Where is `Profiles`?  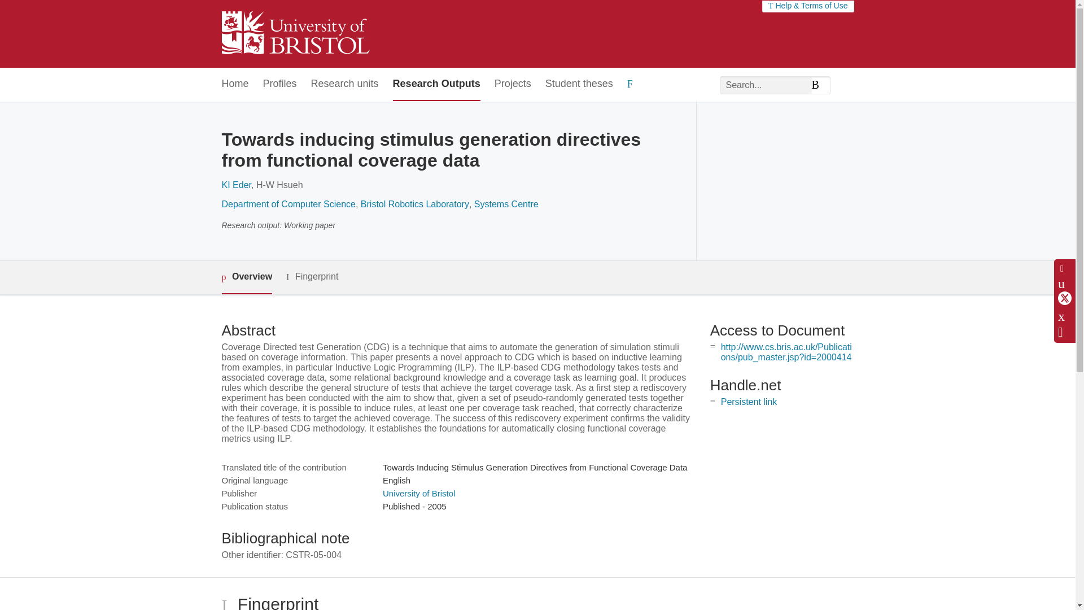
Profiles is located at coordinates (280, 84).